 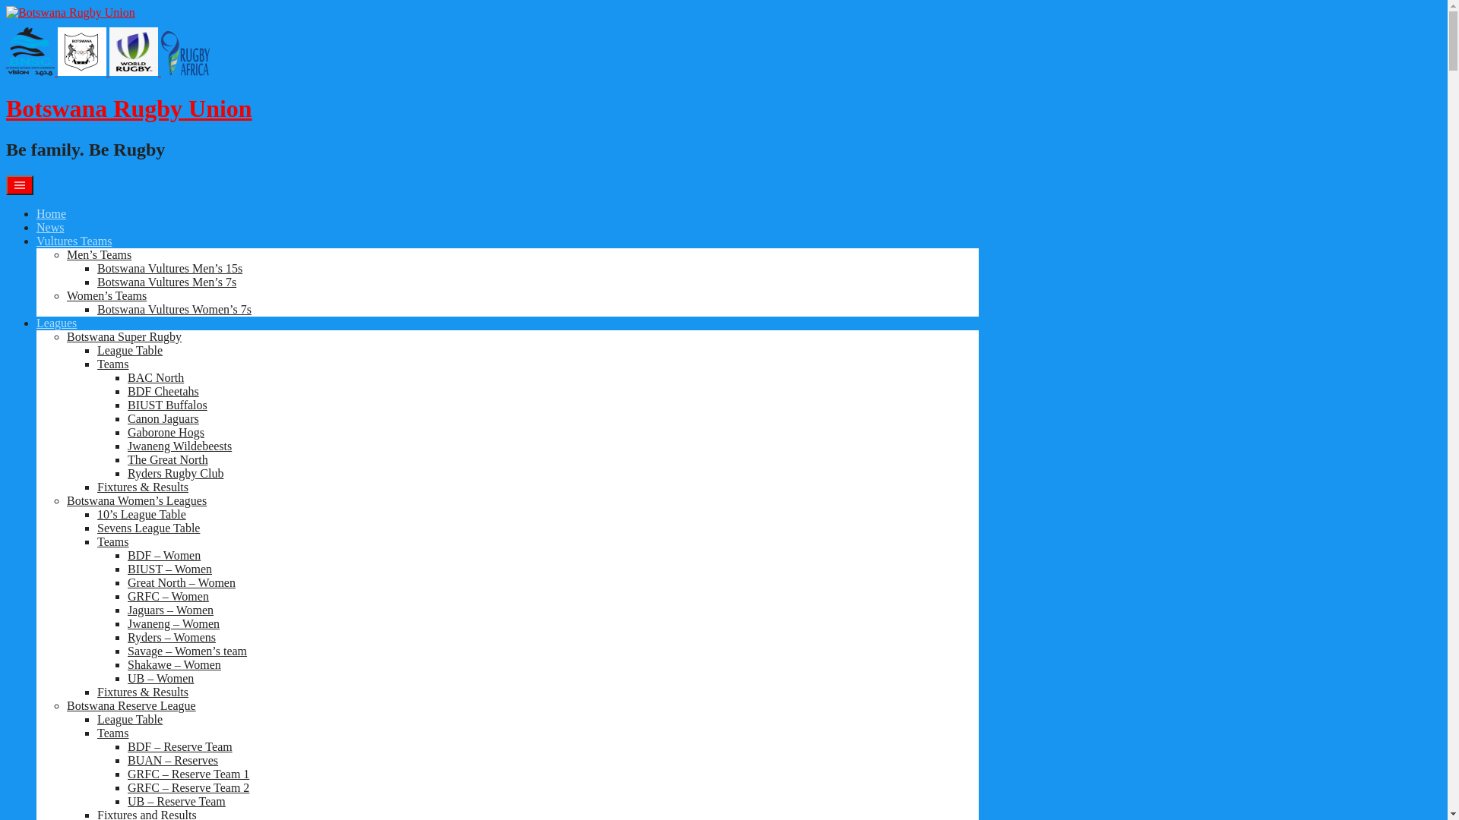 What do you see at coordinates (163, 419) in the screenshot?
I see `Canon Jaguars` at bounding box center [163, 419].